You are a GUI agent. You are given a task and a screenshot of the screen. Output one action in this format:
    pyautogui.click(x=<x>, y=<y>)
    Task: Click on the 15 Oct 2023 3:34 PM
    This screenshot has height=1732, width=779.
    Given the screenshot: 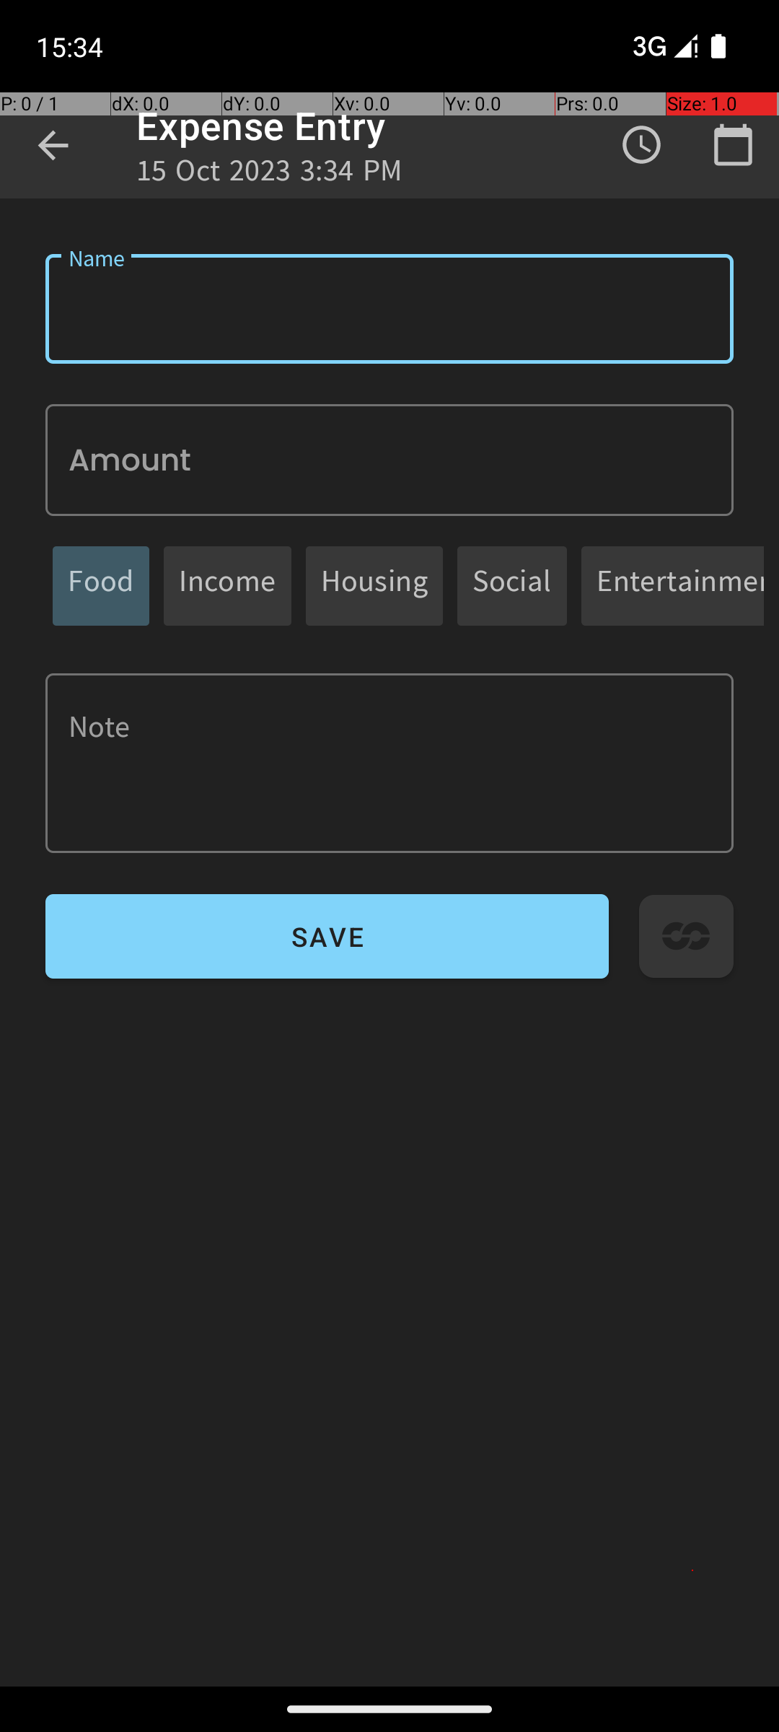 What is the action you would take?
    pyautogui.click(x=270, y=175)
    